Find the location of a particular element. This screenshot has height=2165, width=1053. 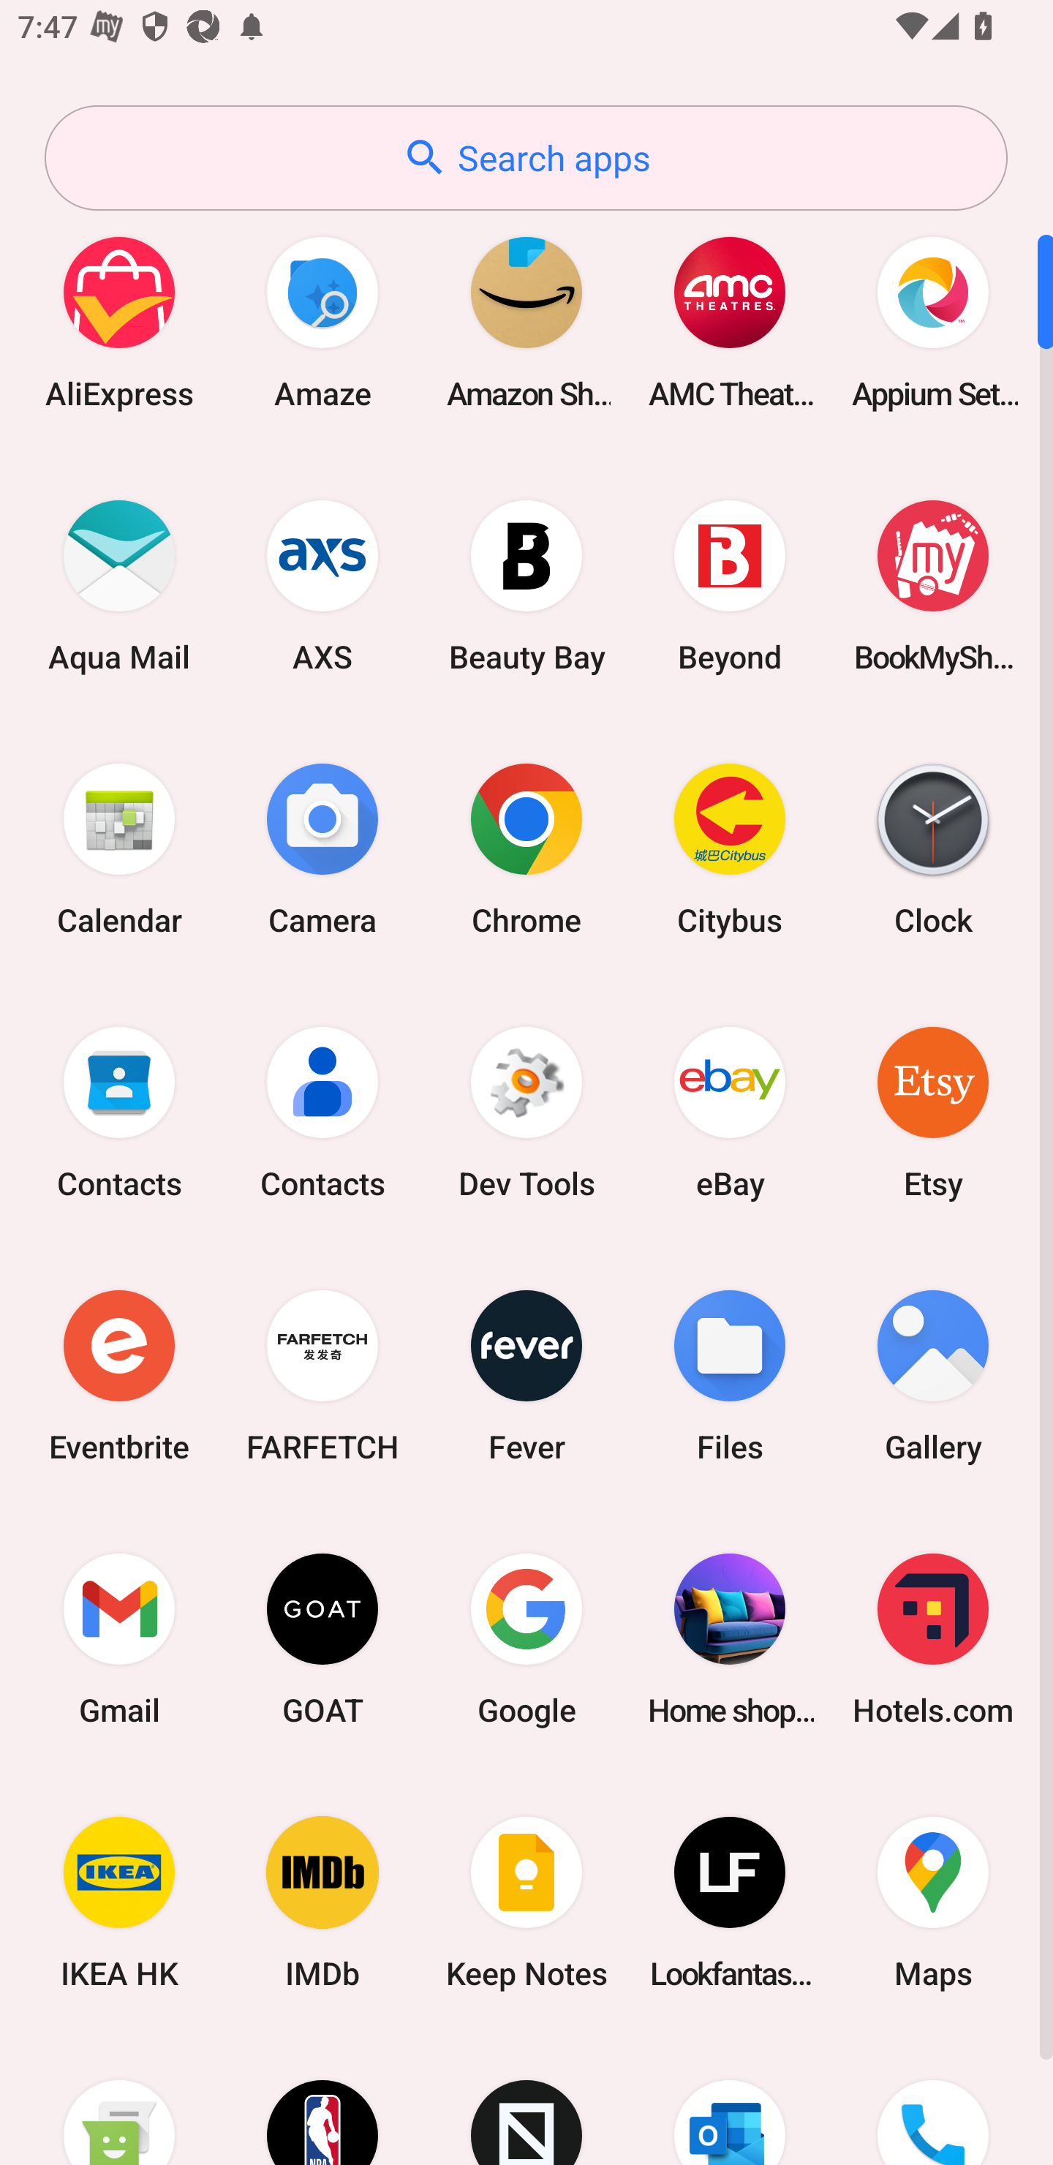

IMDb is located at coordinates (322, 1903).